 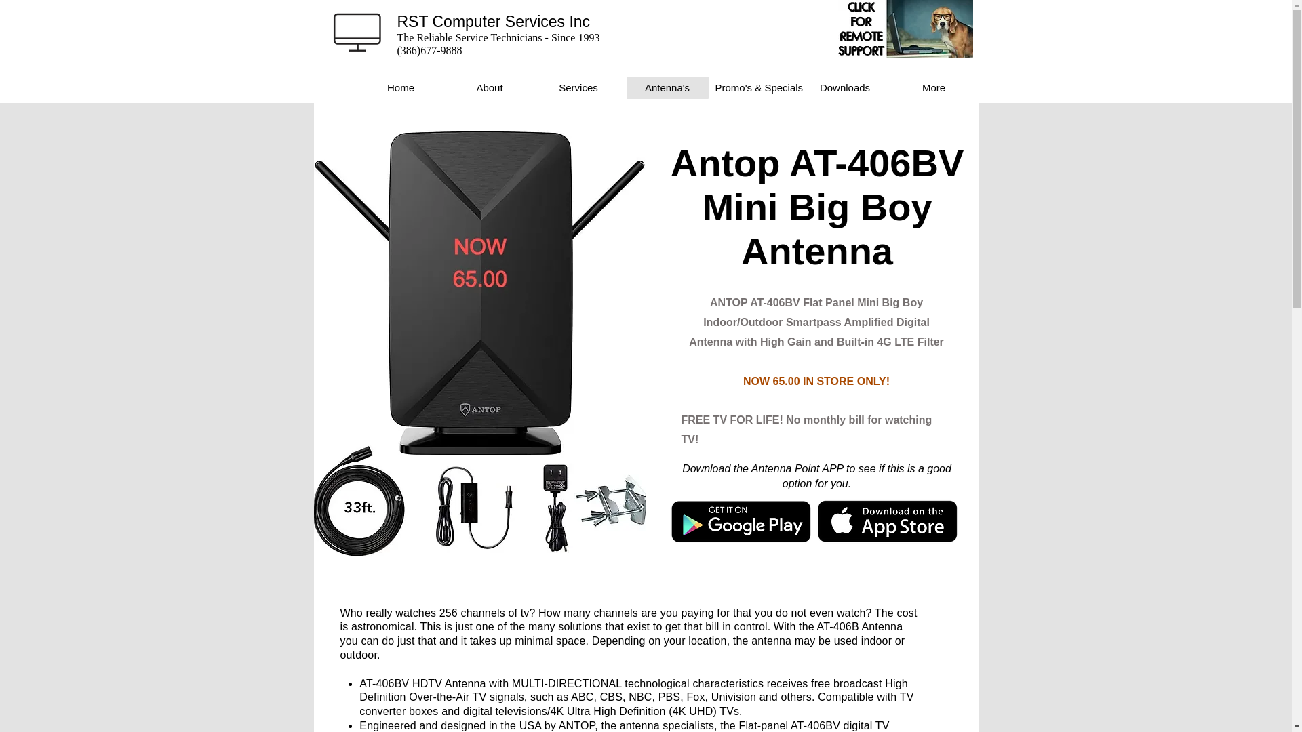 I want to click on RST Computer Services Inc, so click(x=494, y=22).